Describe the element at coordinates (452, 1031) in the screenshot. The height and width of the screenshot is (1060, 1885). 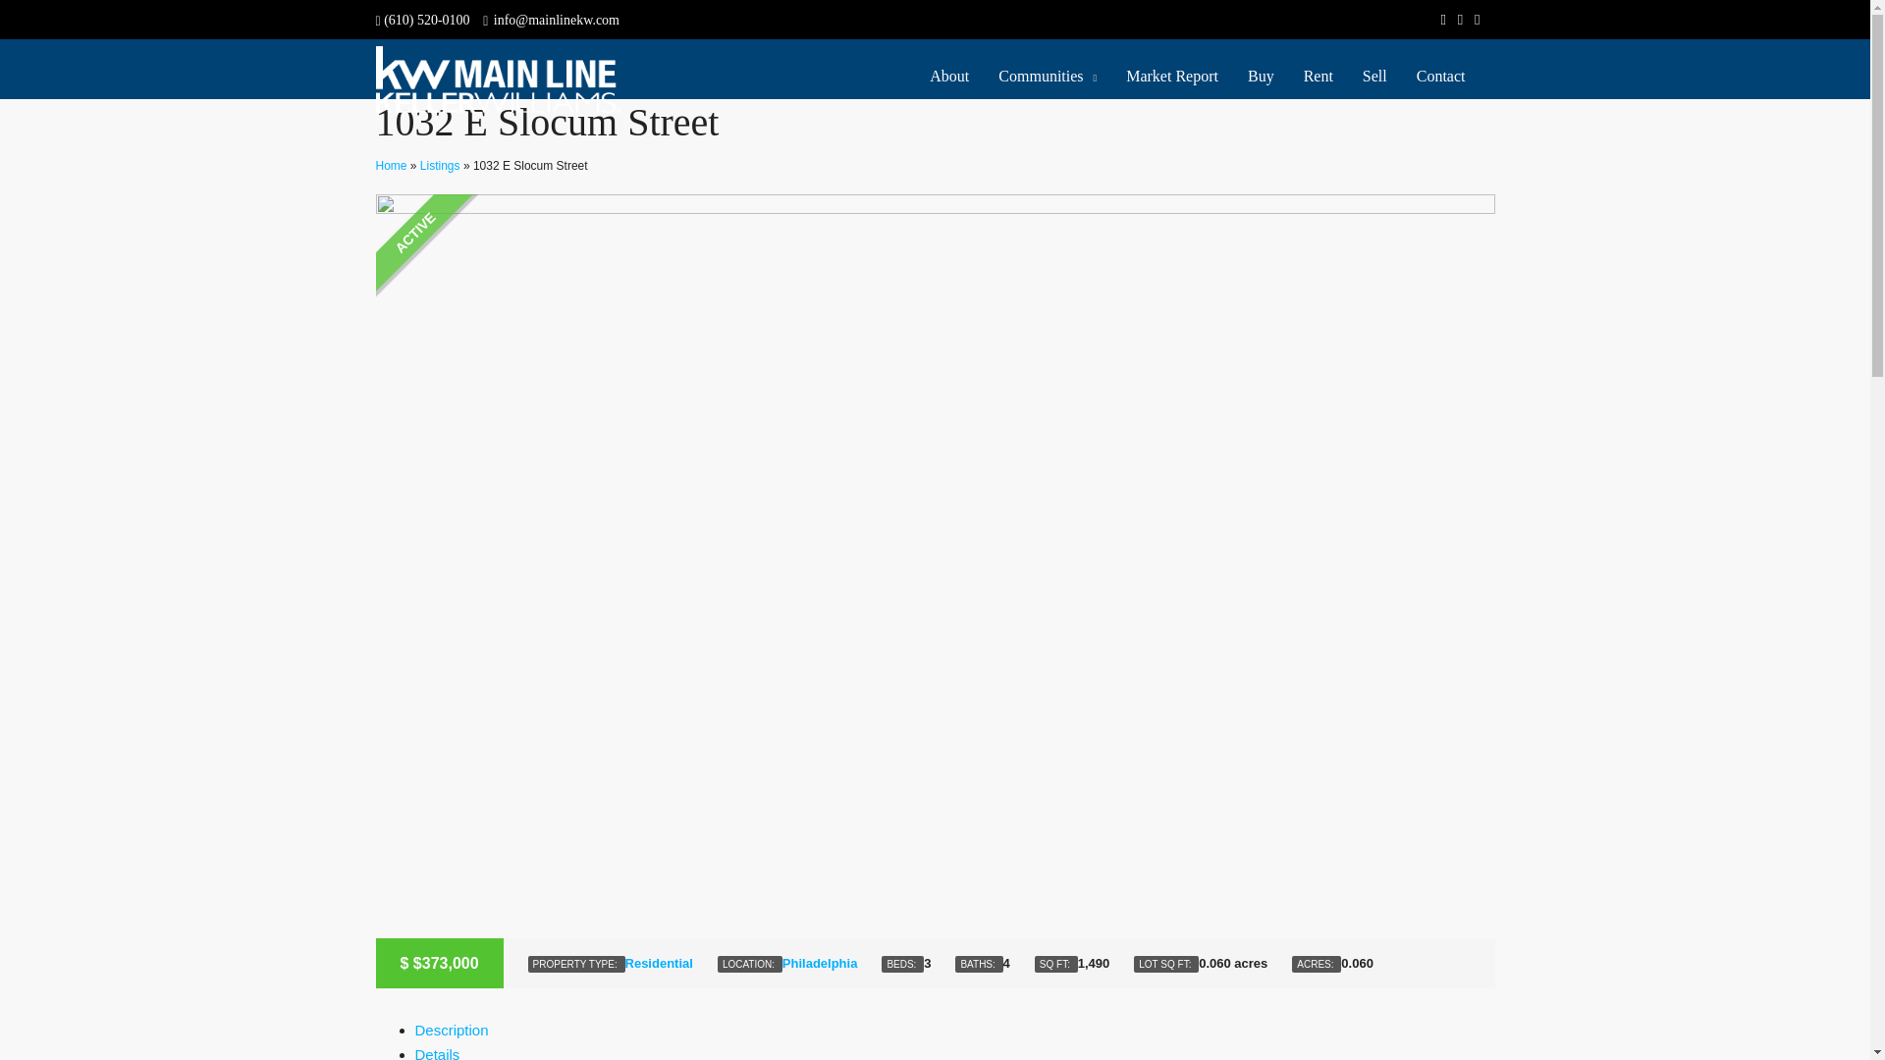
I see `Description` at that location.